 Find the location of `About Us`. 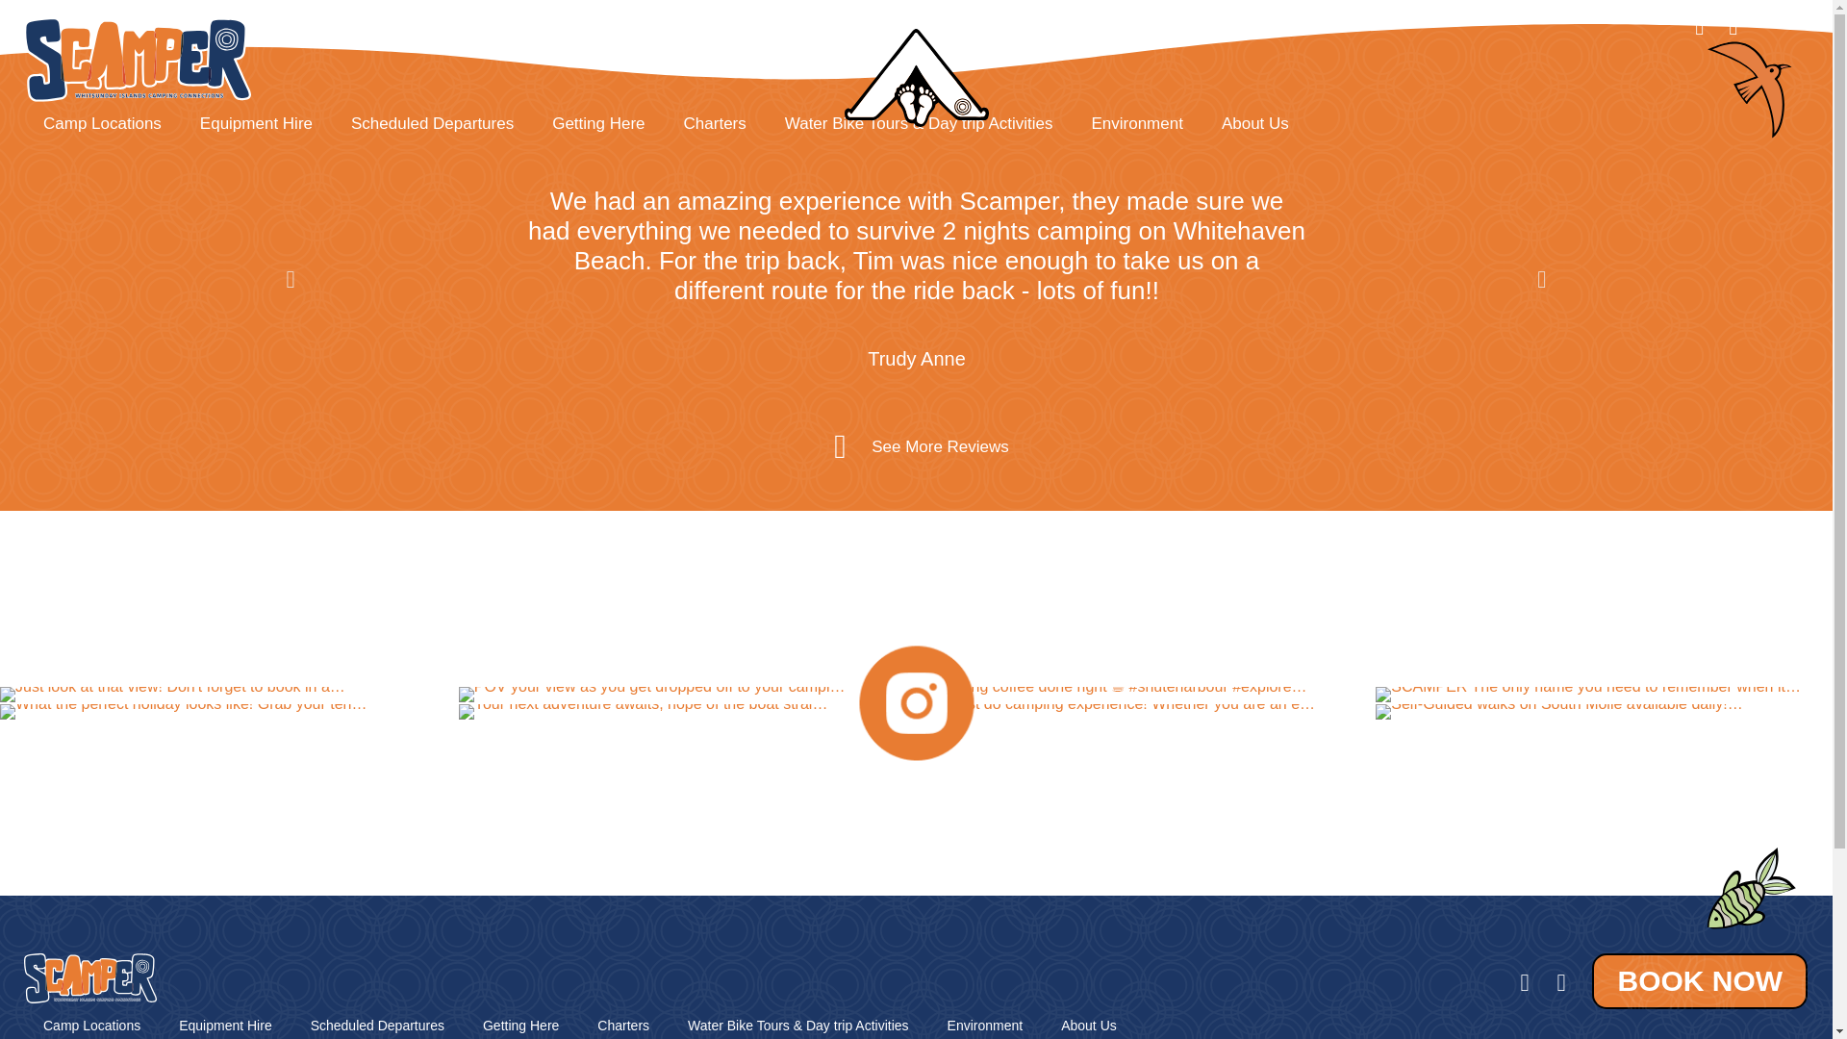

About Us is located at coordinates (1088, 1022).